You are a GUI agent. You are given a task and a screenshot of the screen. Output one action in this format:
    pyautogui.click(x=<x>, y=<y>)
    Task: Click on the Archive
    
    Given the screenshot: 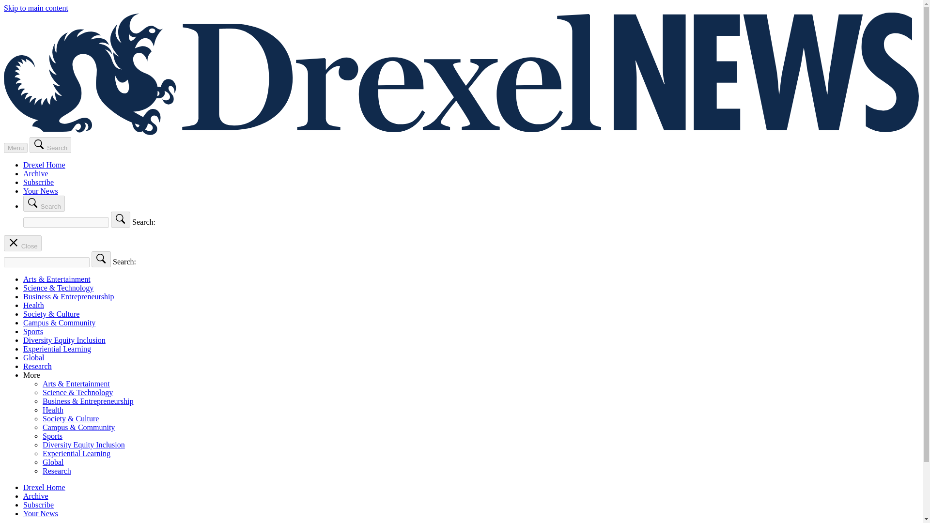 What is the action you would take?
    pyautogui.click(x=36, y=496)
    